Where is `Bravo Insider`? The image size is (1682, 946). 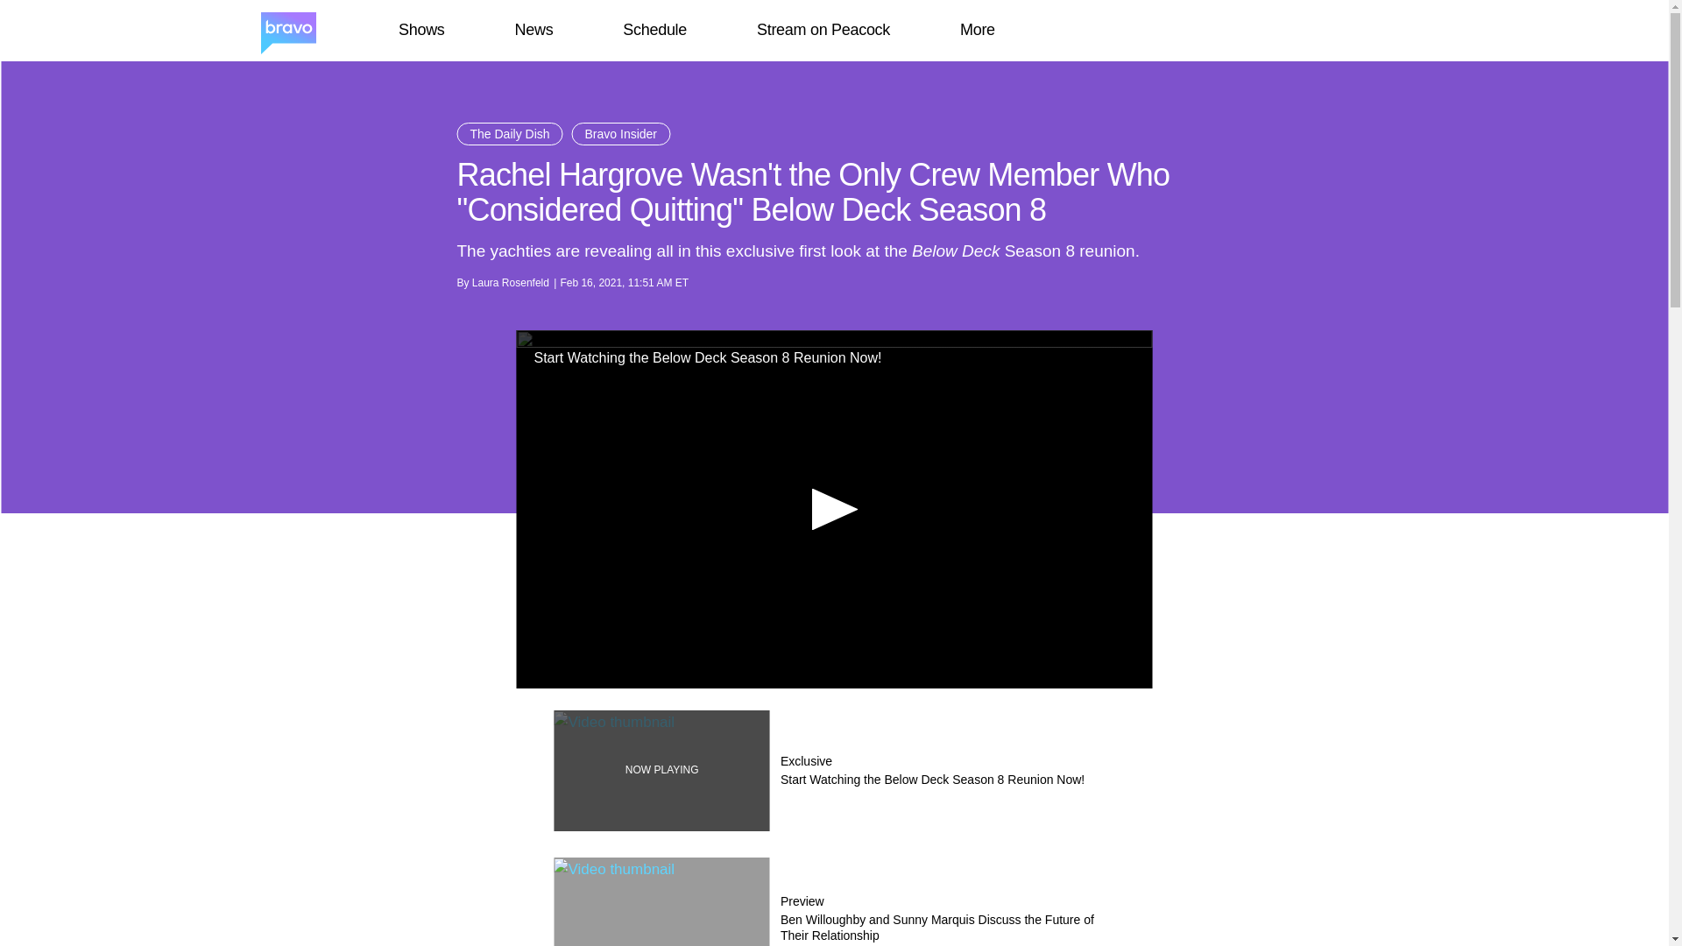 Bravo Insider is located at coordinates (620, 134).